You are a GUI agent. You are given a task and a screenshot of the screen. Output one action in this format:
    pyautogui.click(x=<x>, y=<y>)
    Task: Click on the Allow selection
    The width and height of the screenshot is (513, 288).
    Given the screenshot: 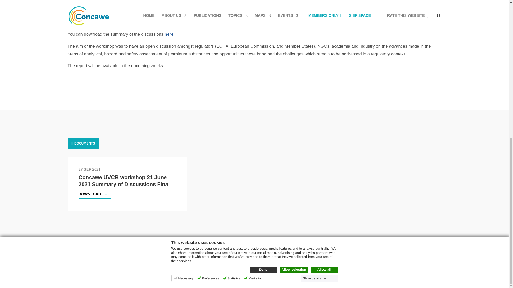 What is the action you would take?
    pyautogui.click(x=294, y=5)
    